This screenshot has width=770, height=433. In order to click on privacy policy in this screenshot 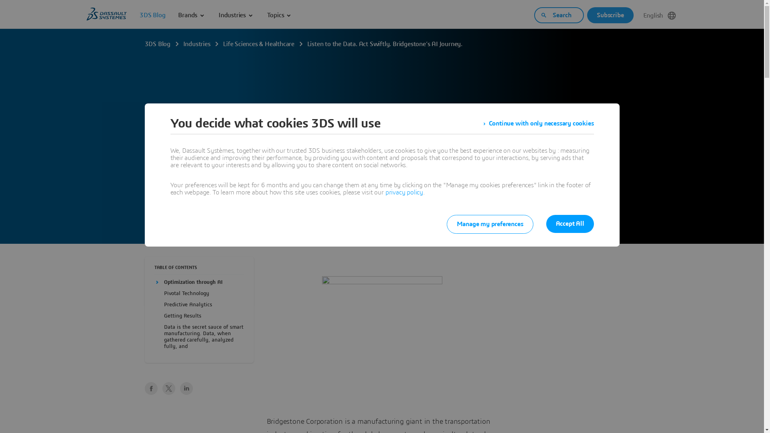, I will do `click(404, 192)`.